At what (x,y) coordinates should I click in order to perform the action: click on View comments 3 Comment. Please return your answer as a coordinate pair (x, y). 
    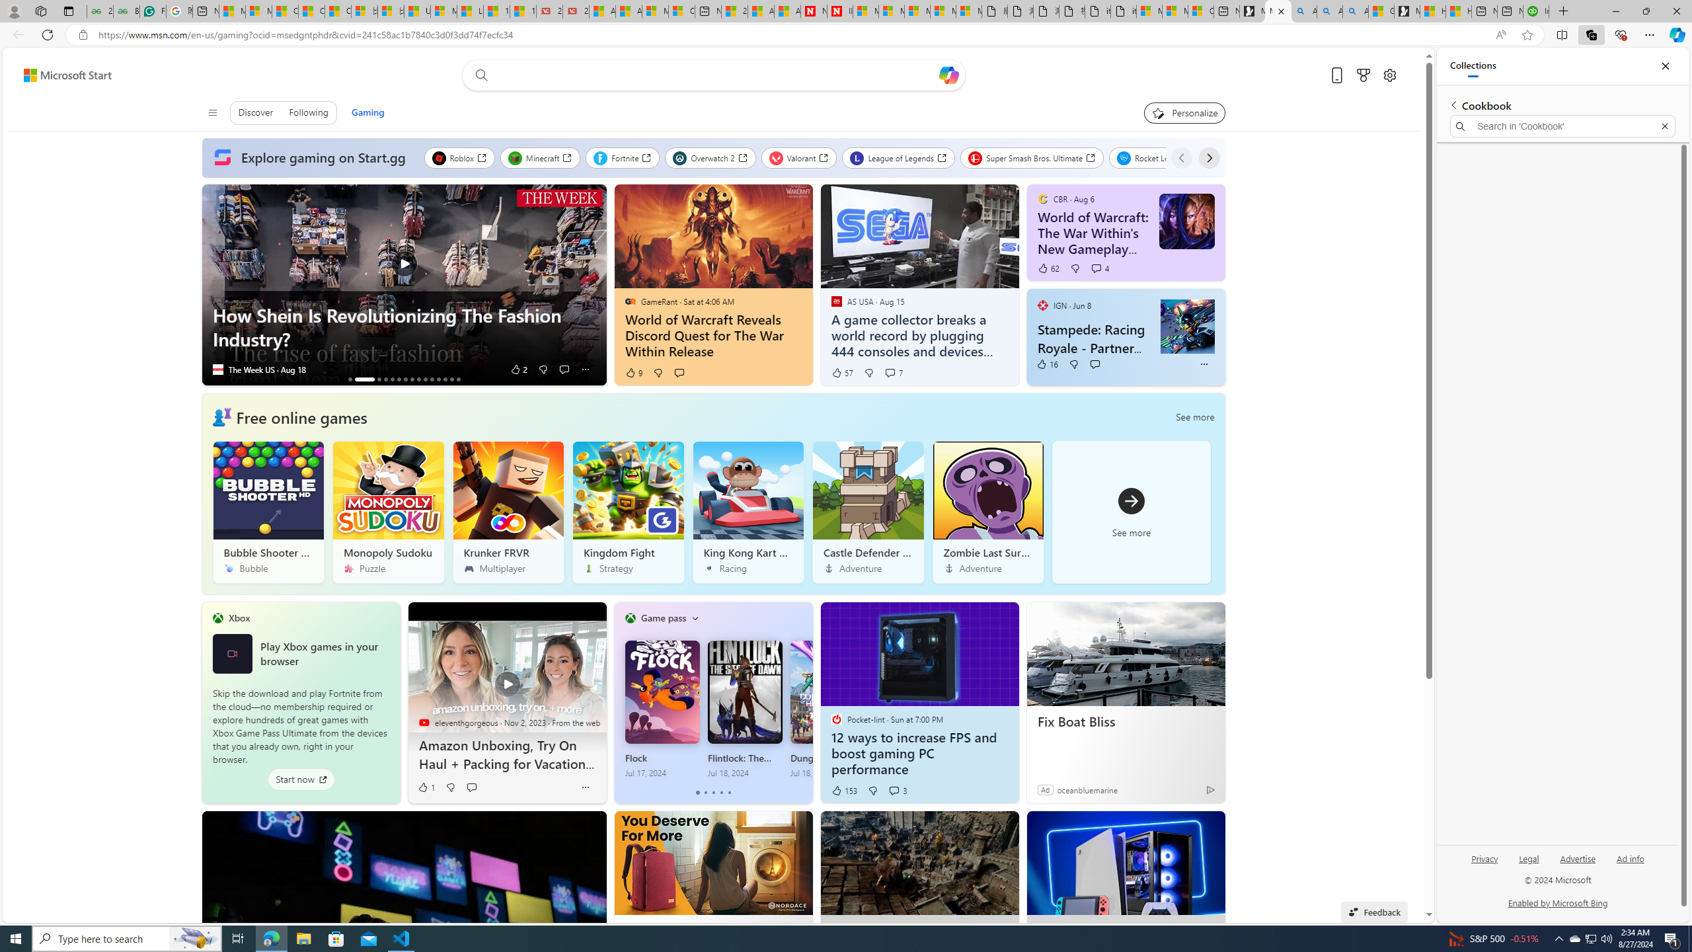
    Looking at the image, I should click on (894, 791).